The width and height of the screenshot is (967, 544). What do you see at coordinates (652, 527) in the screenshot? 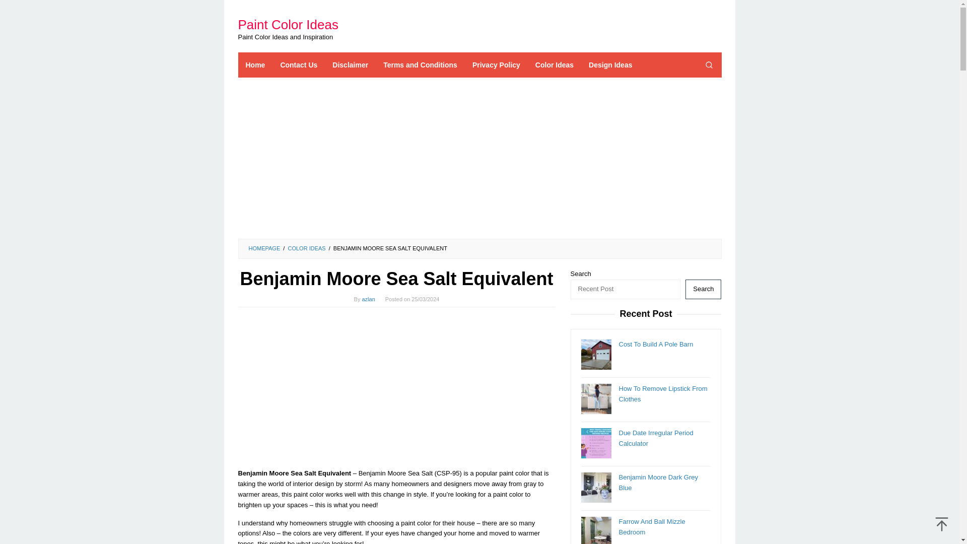
I see `Farrow And Ball Mizzle Bedroom` at bounding box center [652, 527].